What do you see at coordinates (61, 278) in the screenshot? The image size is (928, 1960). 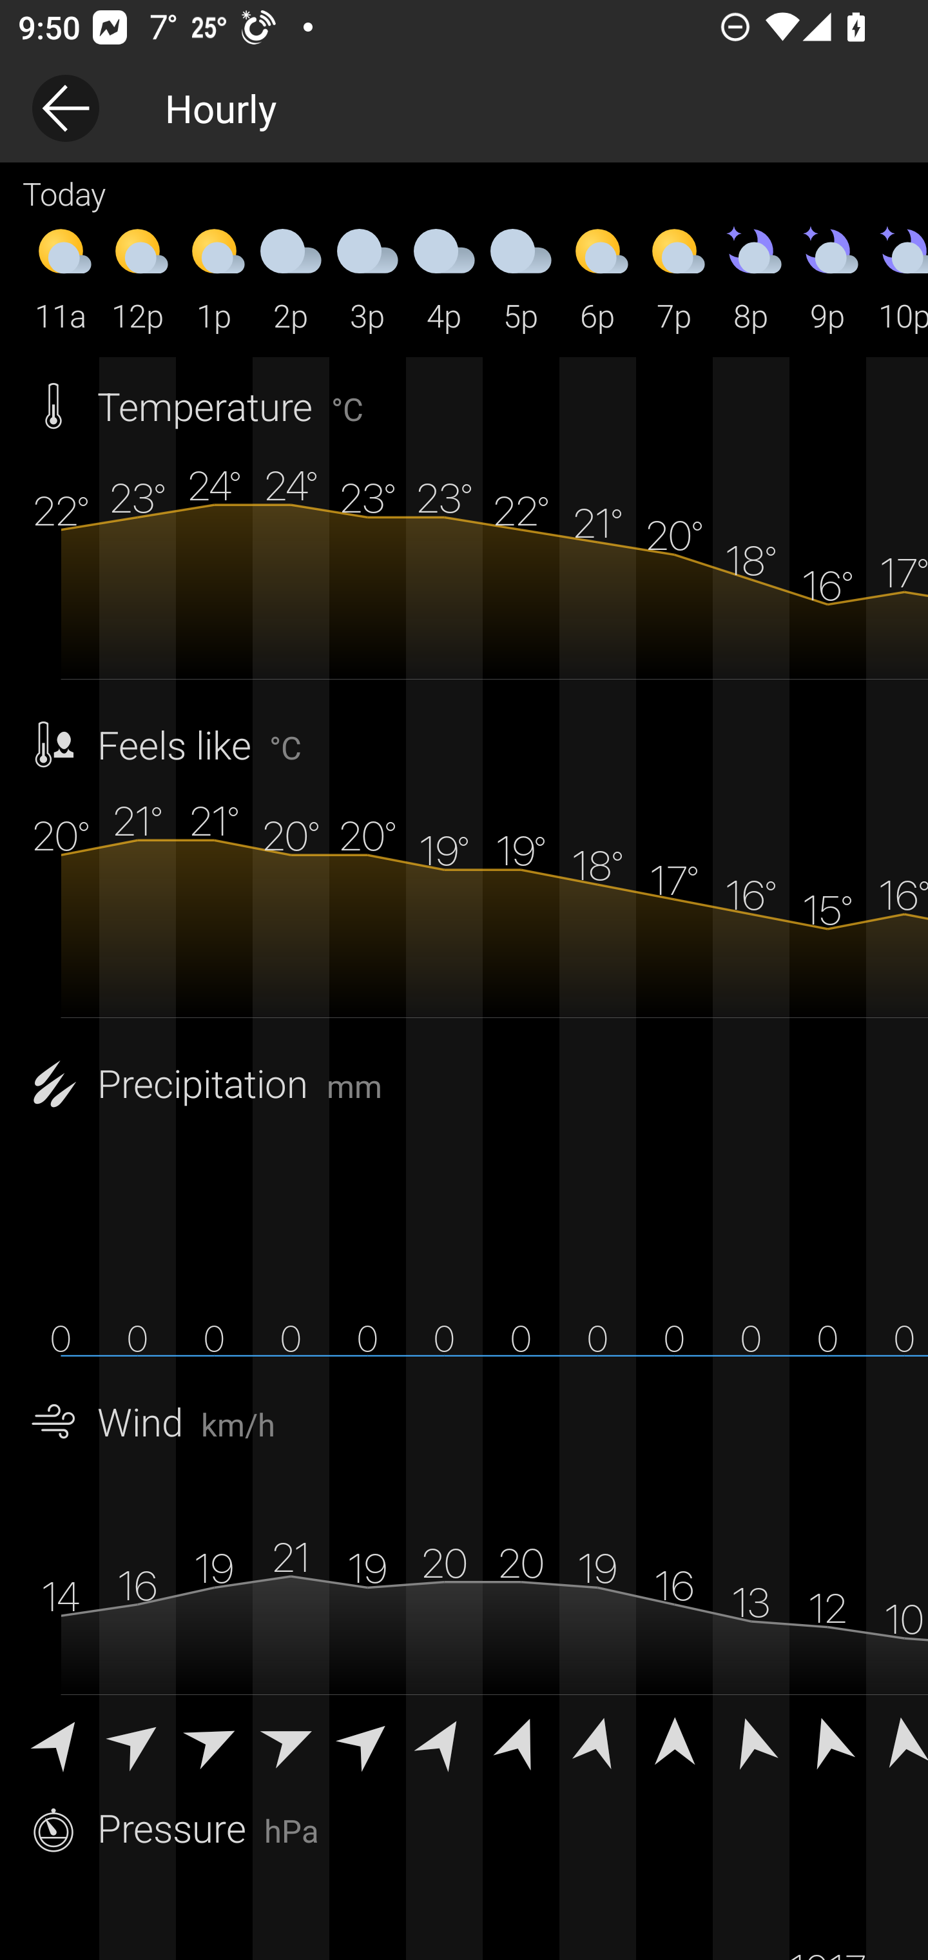 I see `11a` at bounding box center [61, 278].